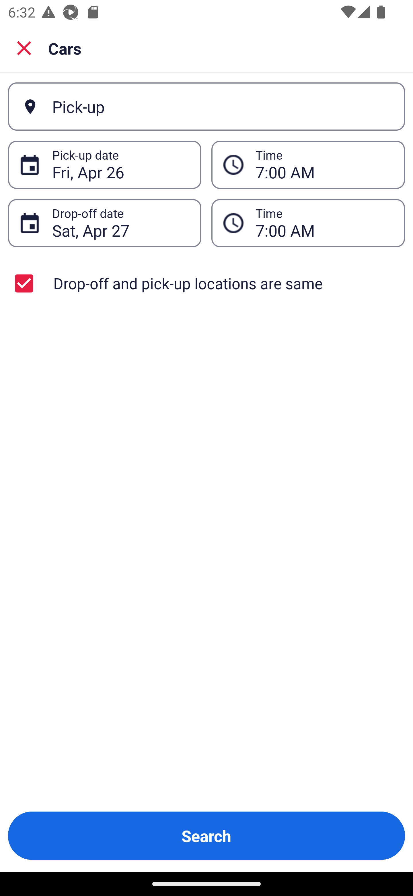 This screenshot has width=413, height=896. What do you see at coordinates (120, 165) in the screenshot?
I see `Fri, Apr 26` at bounding box center [120, 165].